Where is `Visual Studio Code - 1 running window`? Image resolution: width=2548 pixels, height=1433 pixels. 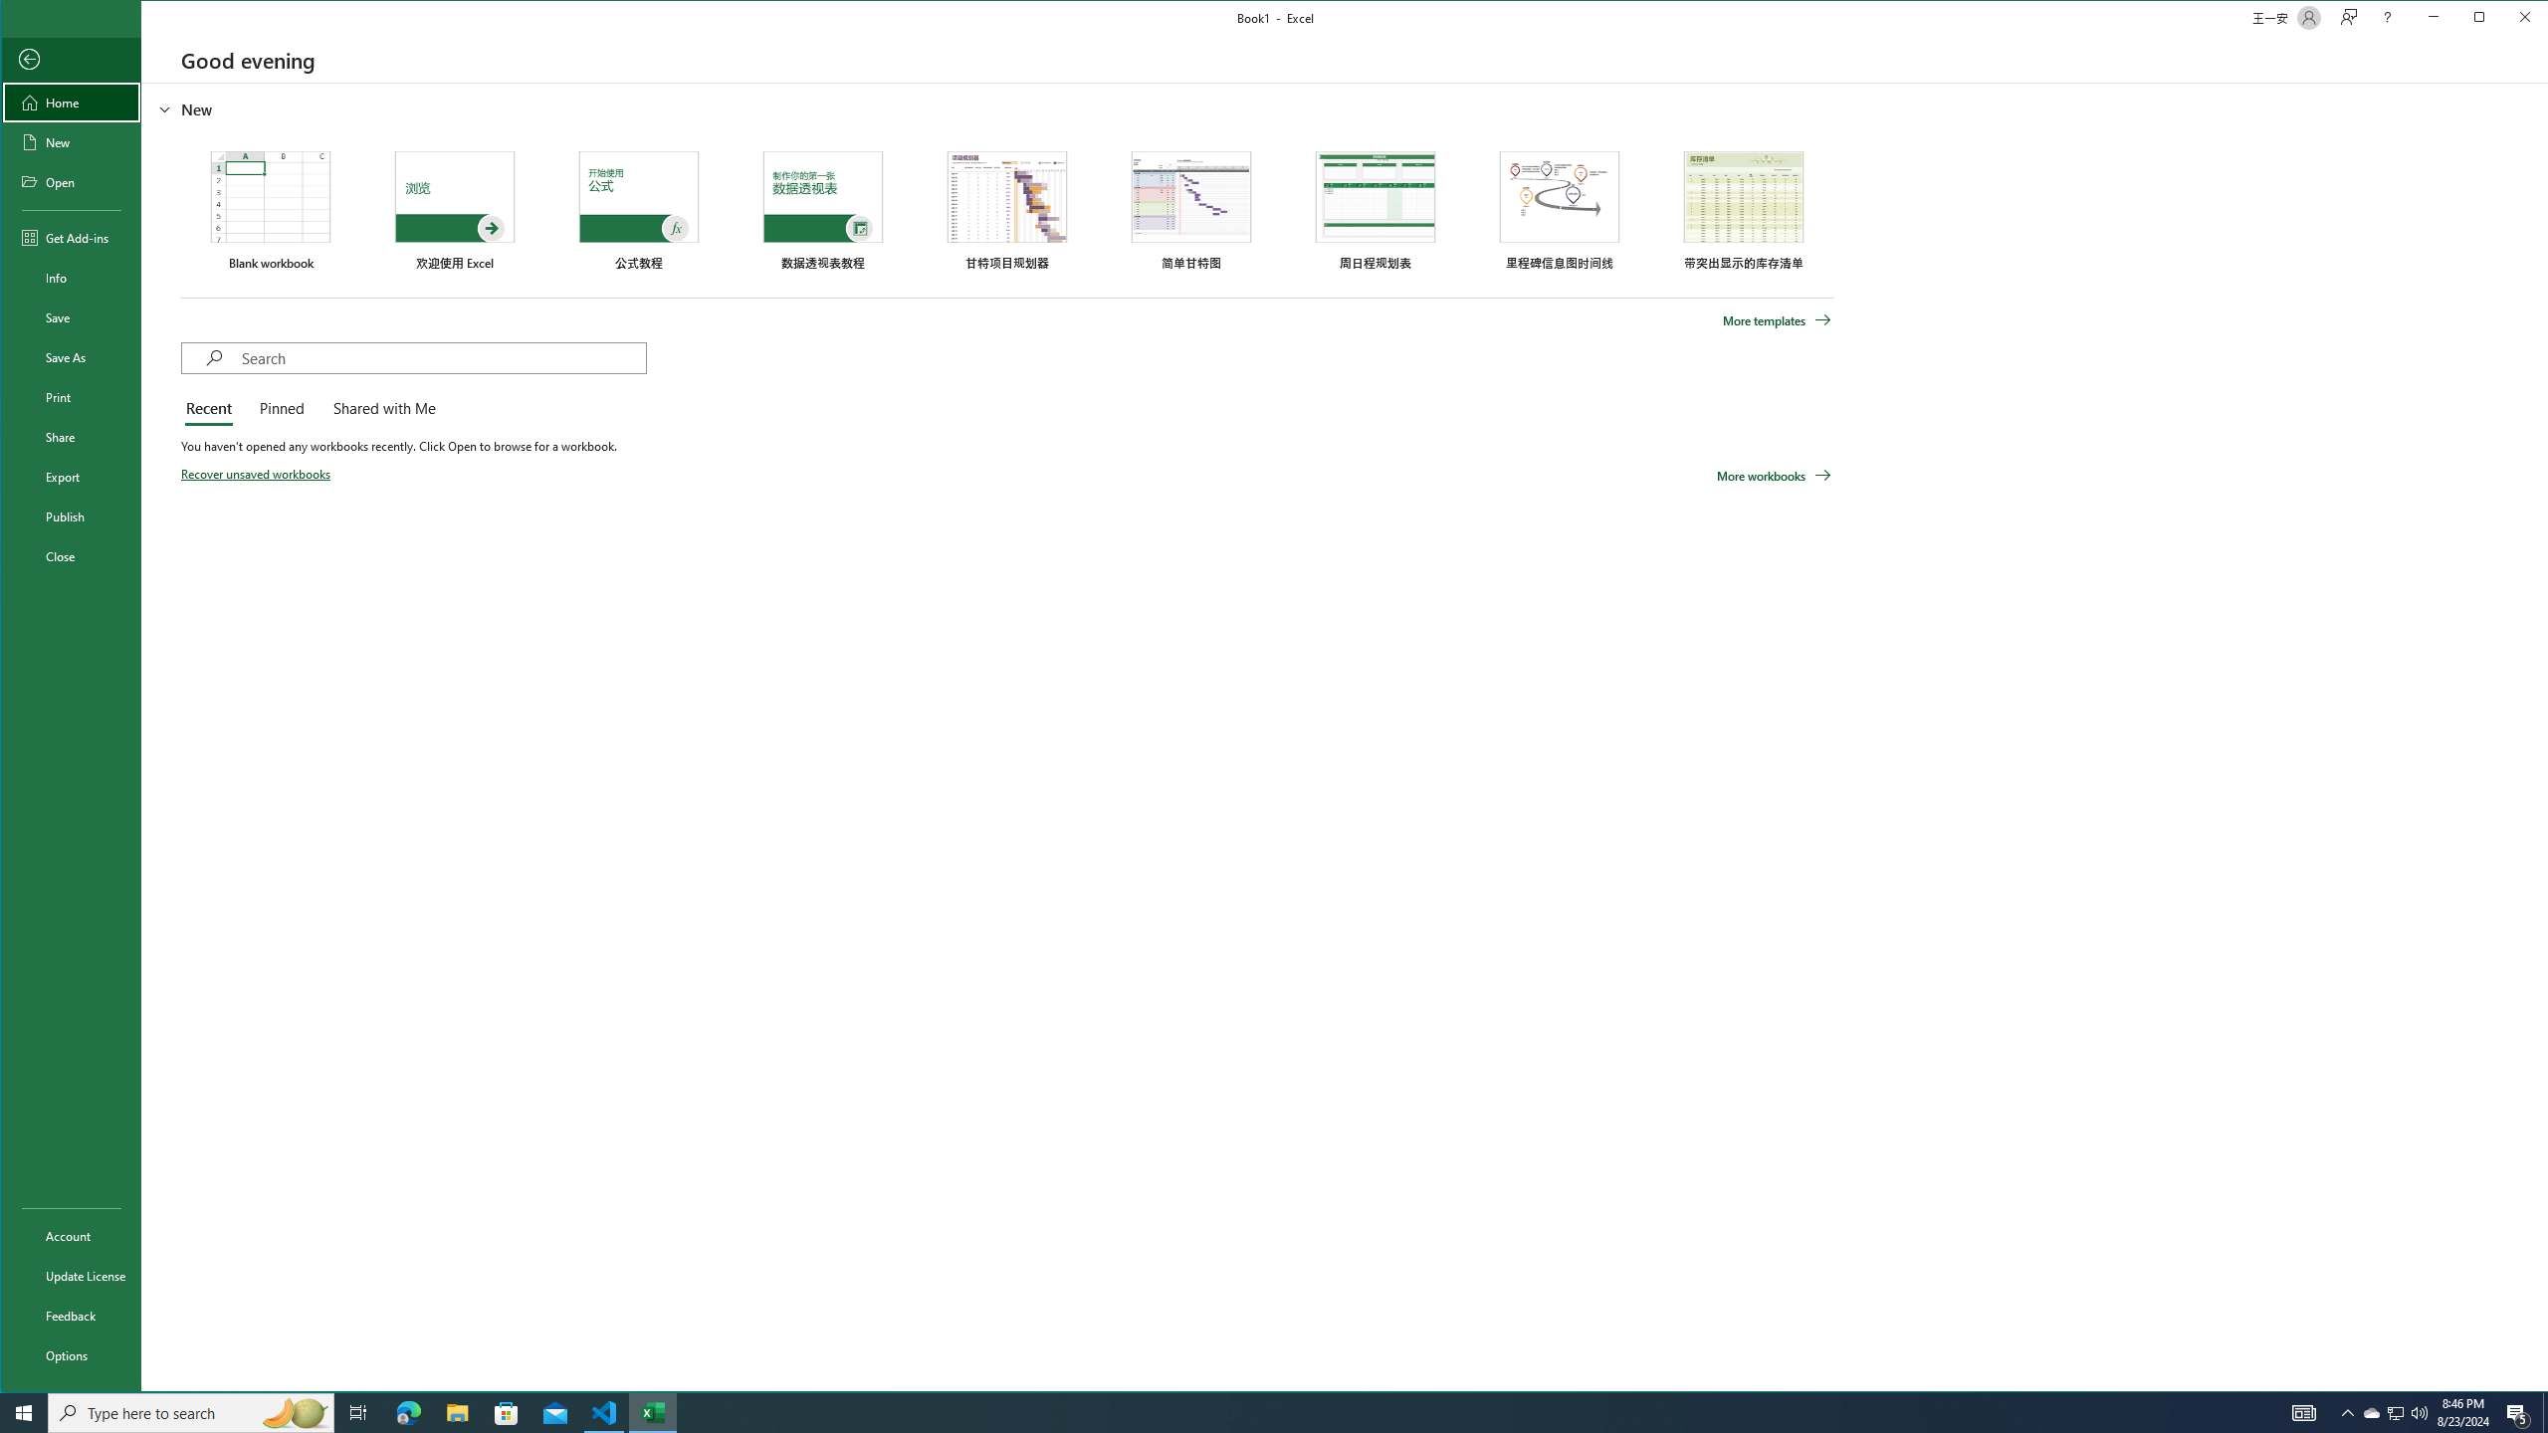
Visual Studio Code - 1 running window is located at coordinates (605, 1413).